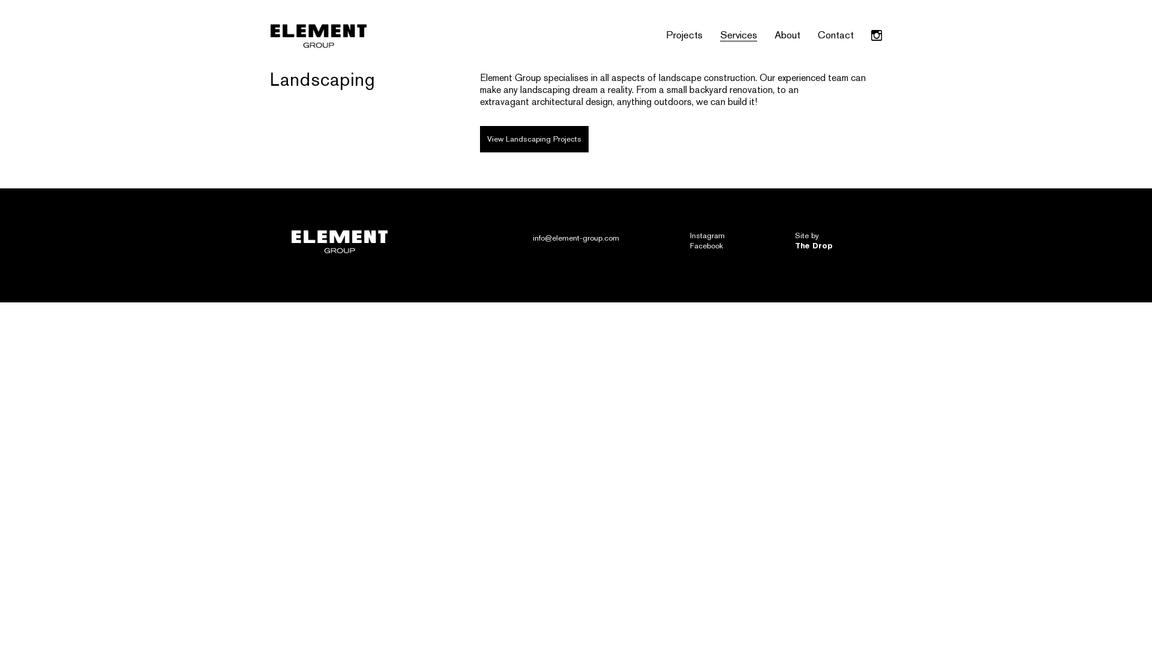 Image resolution: width=1152 pixels, height=648 pixels. What do you see at coordinates (707, 246) in the screenshot?
I see `Facebook` at bounding box center [707, 246].